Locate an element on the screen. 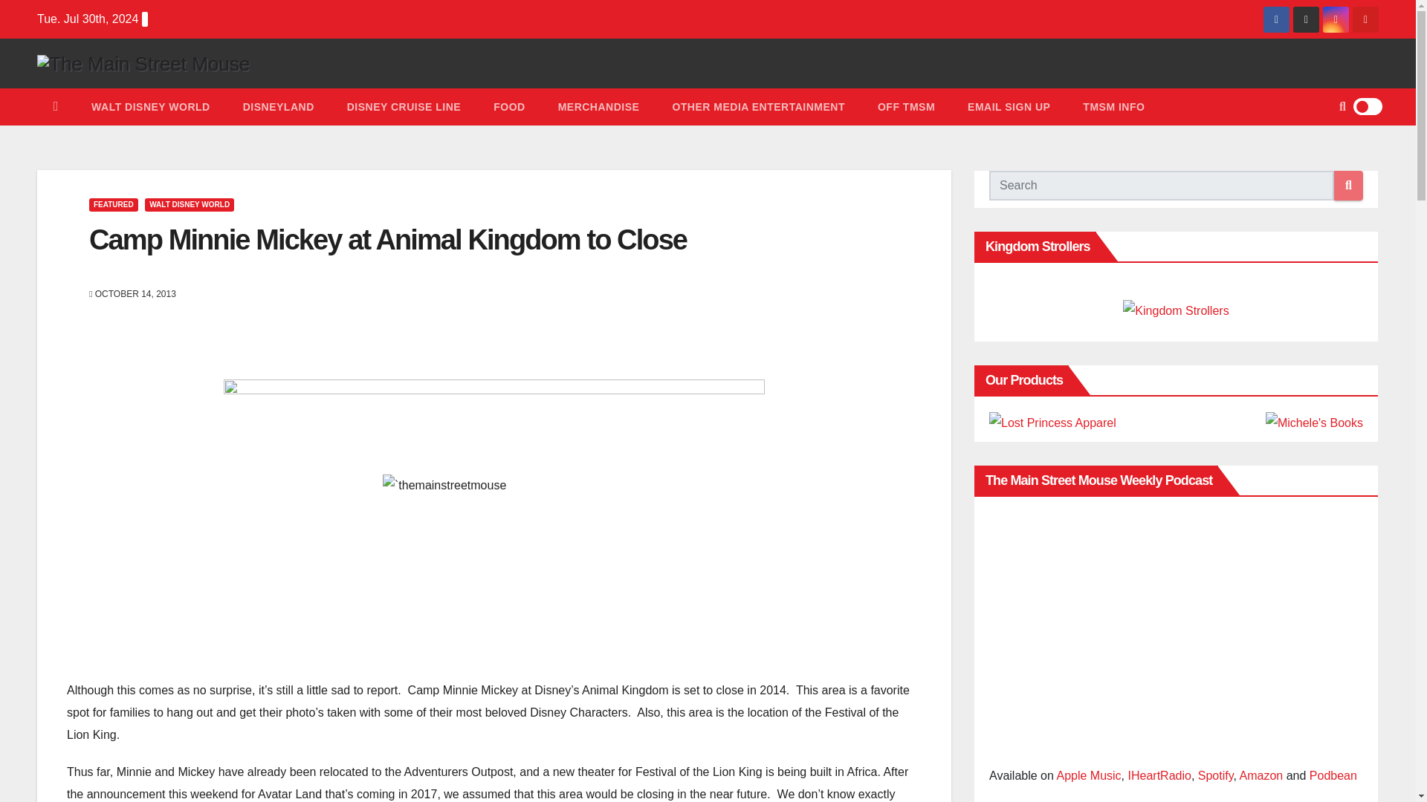  Food is located at coordinates (508, 106).